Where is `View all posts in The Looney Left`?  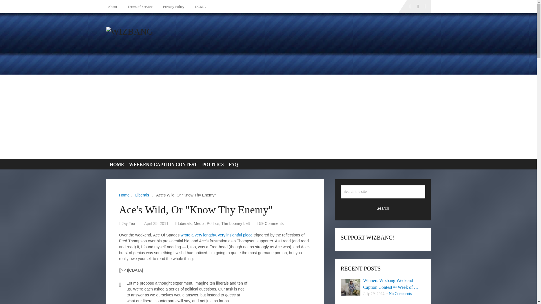 View all posts in The Looney Left is located at coordinates (236, 223).